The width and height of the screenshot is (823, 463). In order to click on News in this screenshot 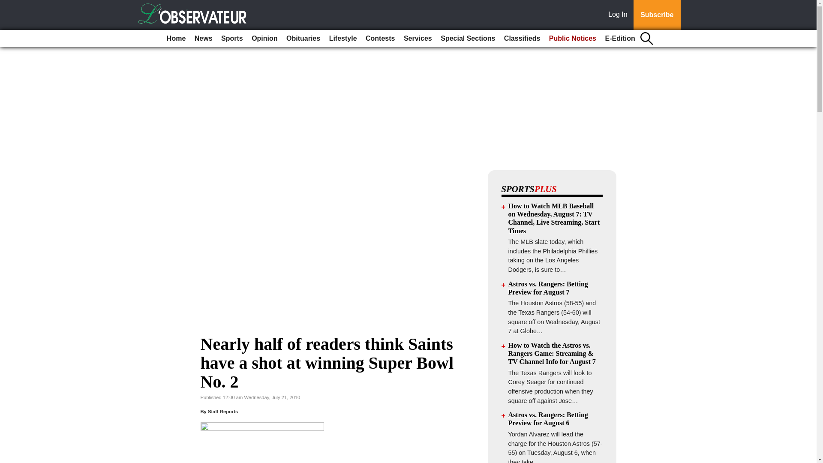, I will do `click(203, 39)`.